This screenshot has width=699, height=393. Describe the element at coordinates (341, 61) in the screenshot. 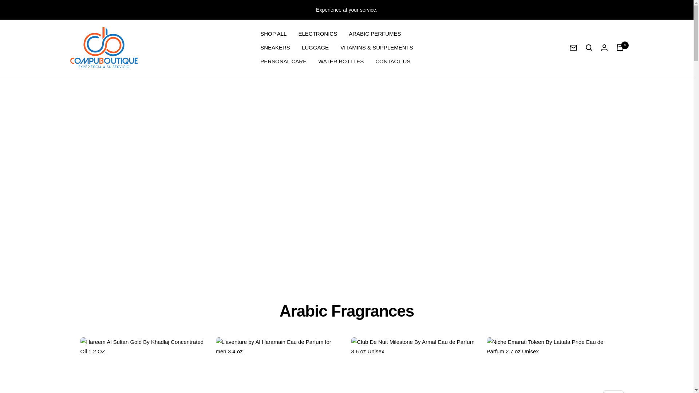

I see `WATER BOTTLES` at that location.